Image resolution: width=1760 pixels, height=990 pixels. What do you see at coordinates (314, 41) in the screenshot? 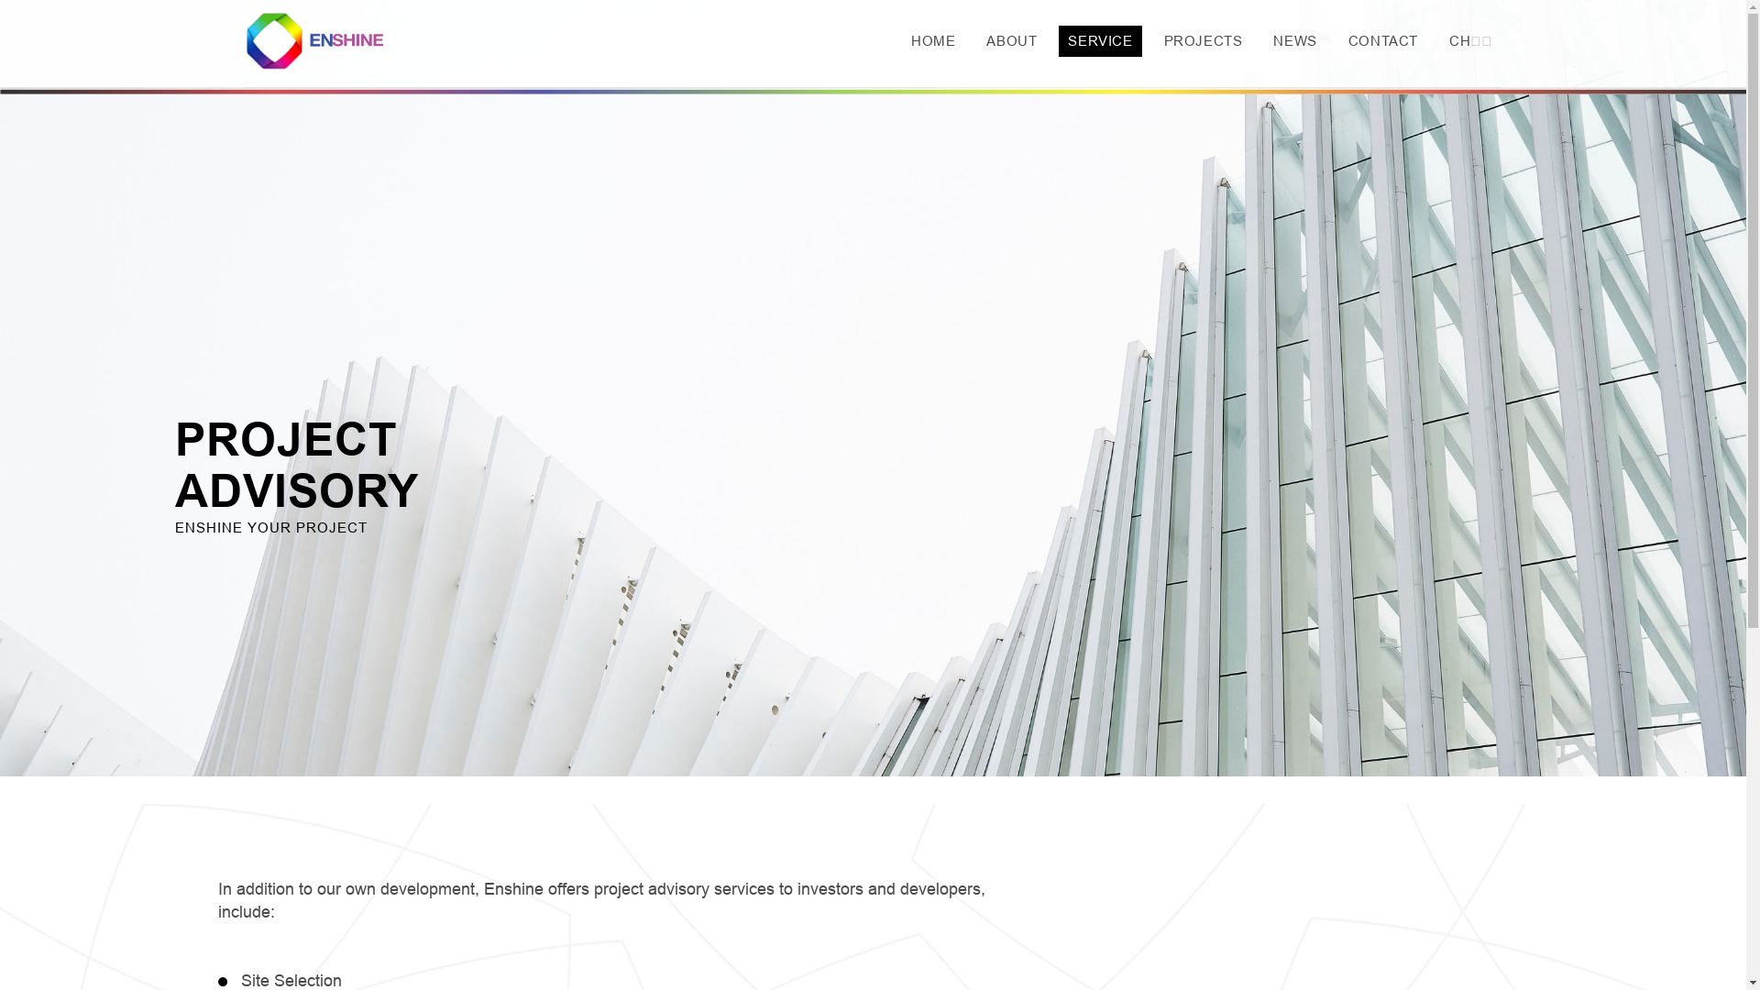
I see `Enshine - ` at bounding box center [314, 41].